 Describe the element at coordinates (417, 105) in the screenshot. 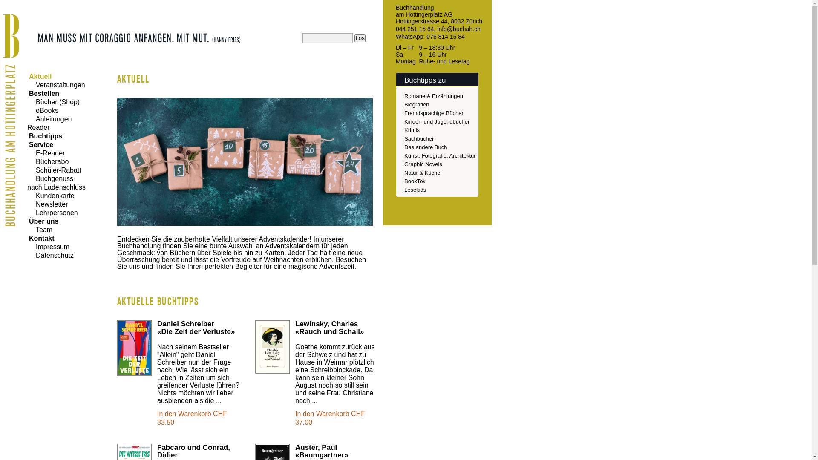

I see `Biografien` at that location.